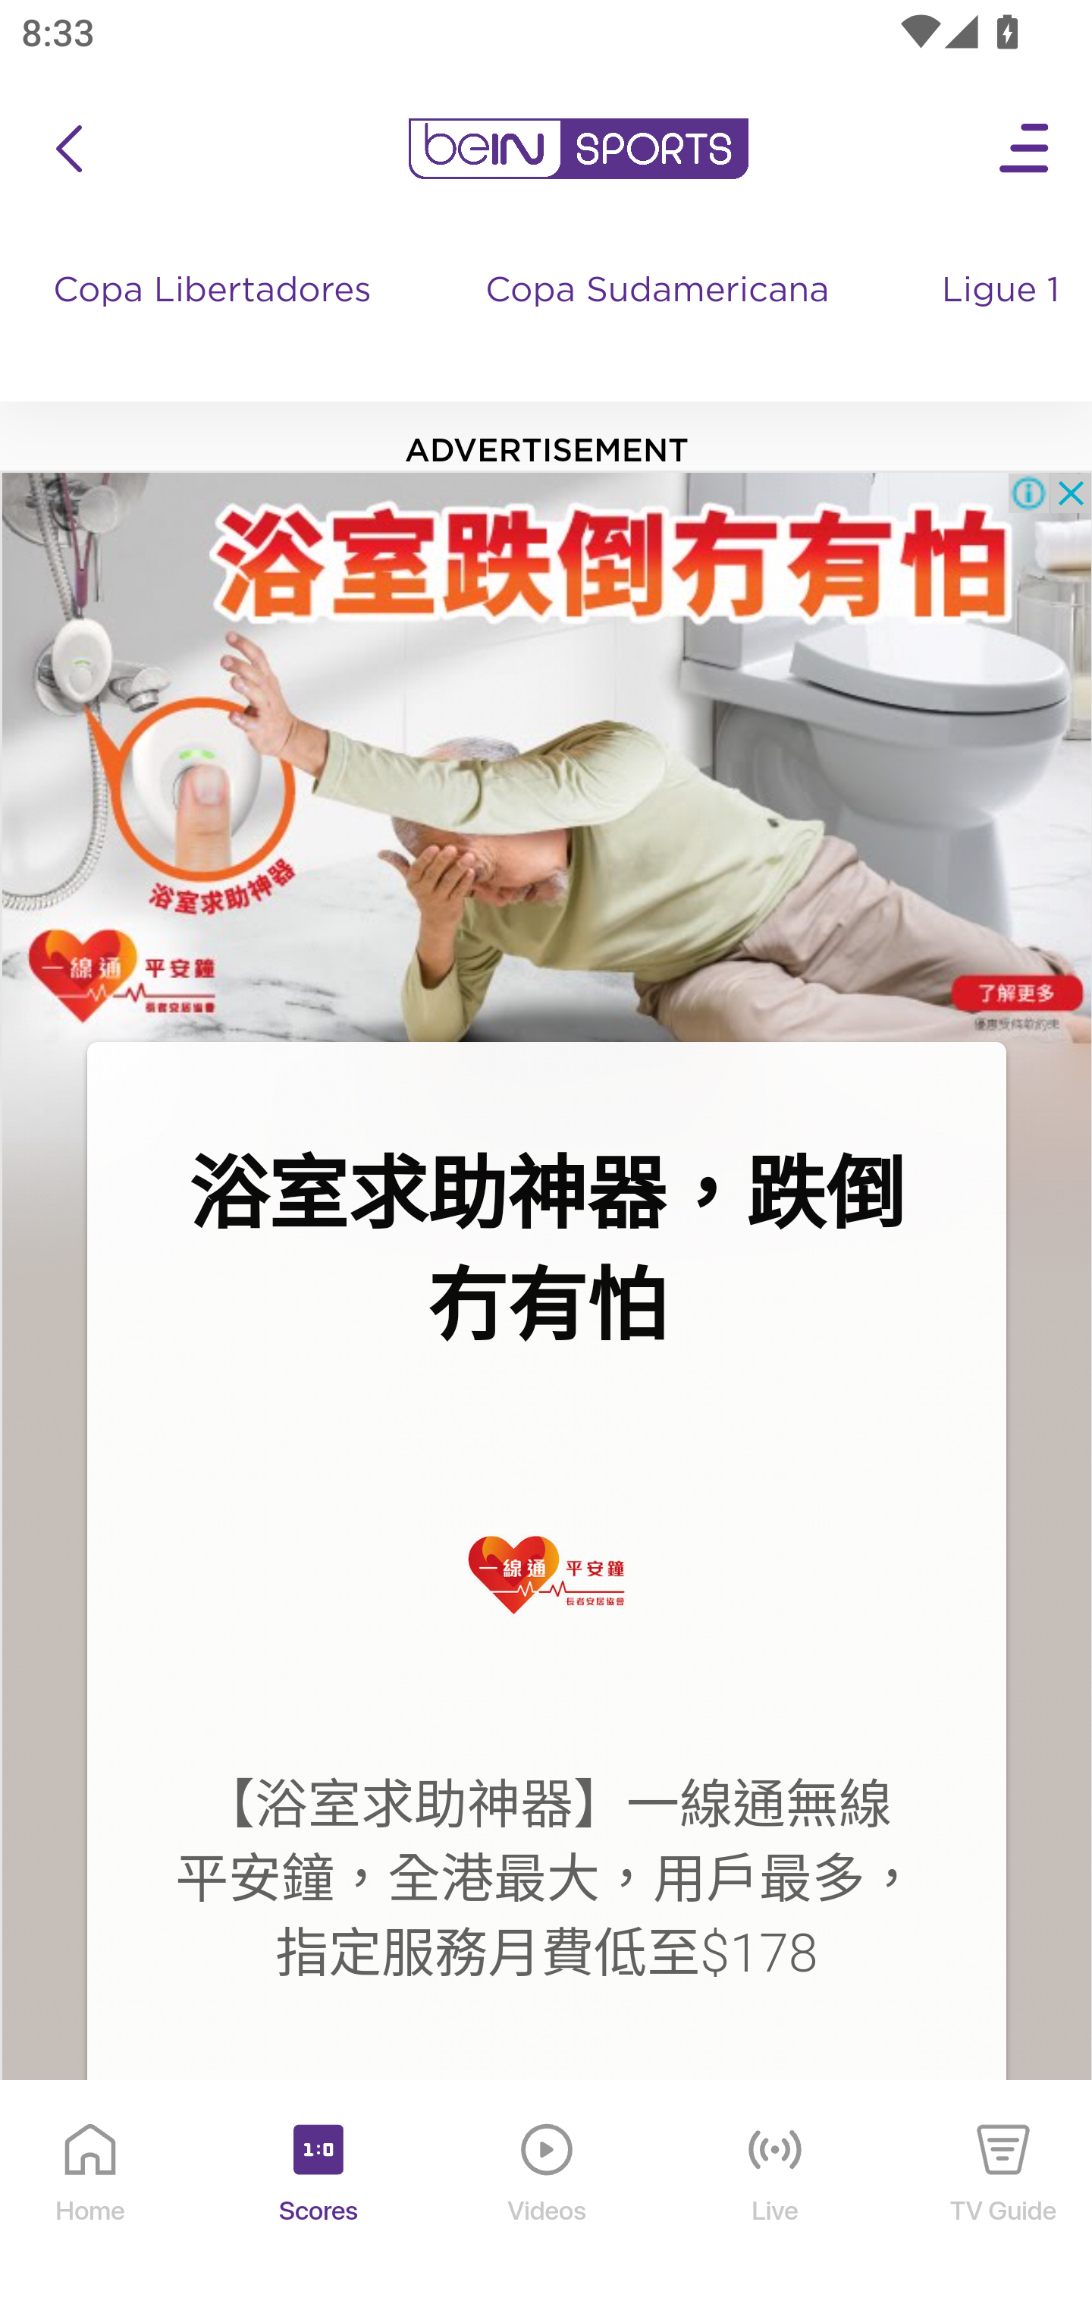  What do you see at coordinates (1004, 2195) in the screenshot?
I see `TV Guide TV Guide Icon TV Guide` at bounding box center [1004, 2195].